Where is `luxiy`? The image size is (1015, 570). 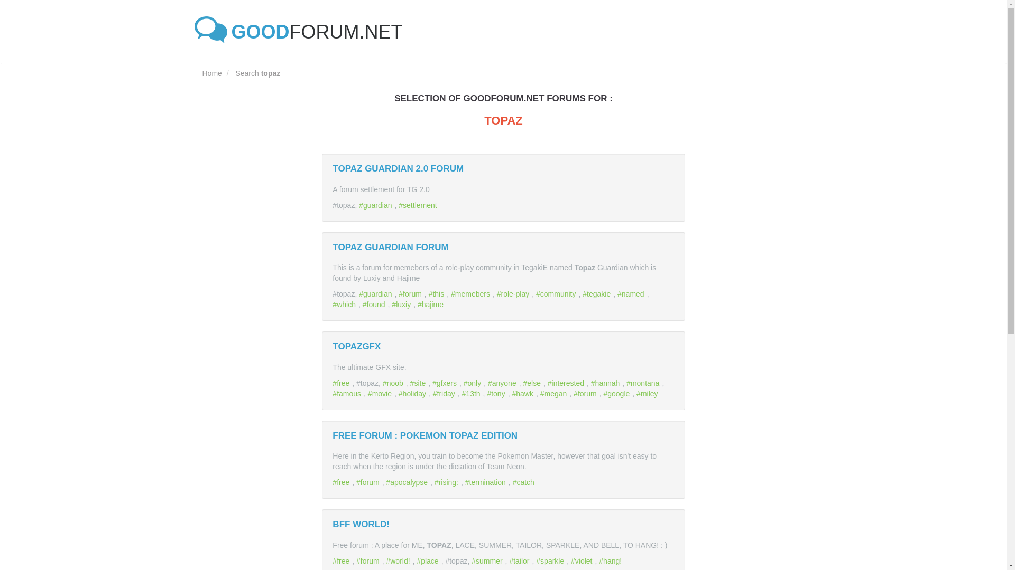
luxiy is located at coordinates (402, 305).